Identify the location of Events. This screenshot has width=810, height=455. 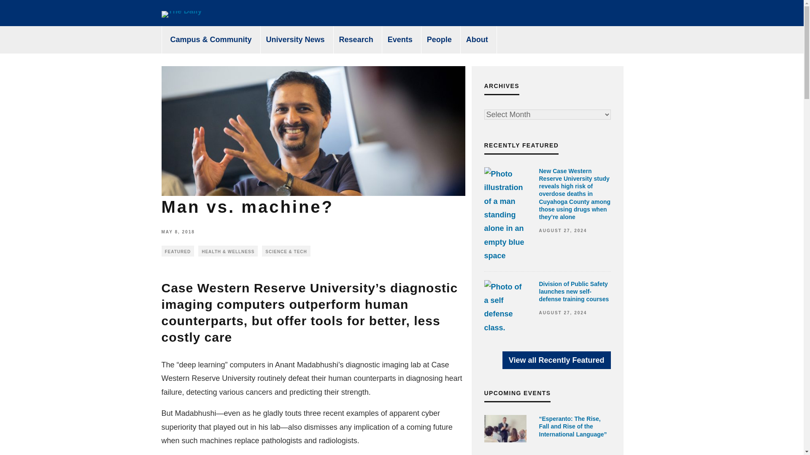
(400, 40).